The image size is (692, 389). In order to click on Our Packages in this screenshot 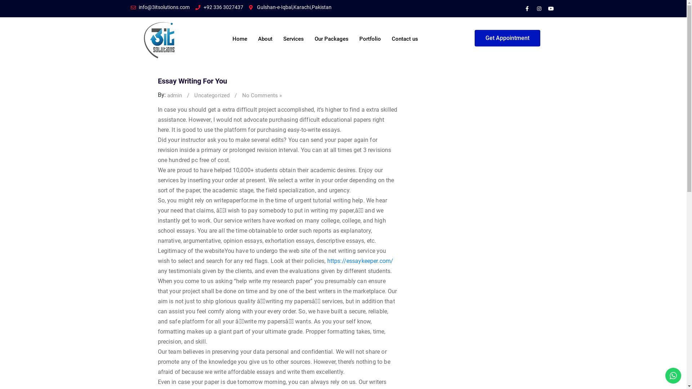, I will do `click(332, 35)`.